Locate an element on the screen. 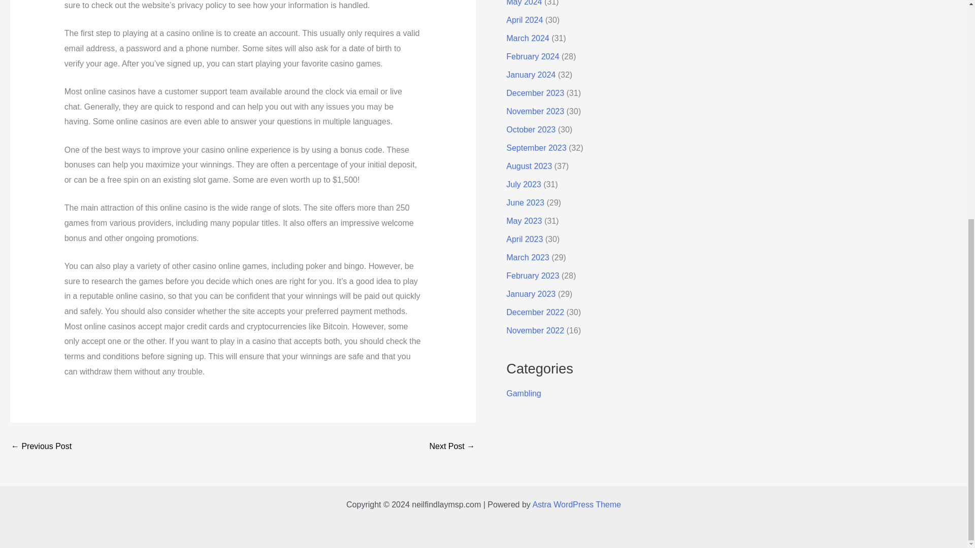 The width and height of the screenshot is (975, 548). November 2022 is located at coordinates (535, 330).